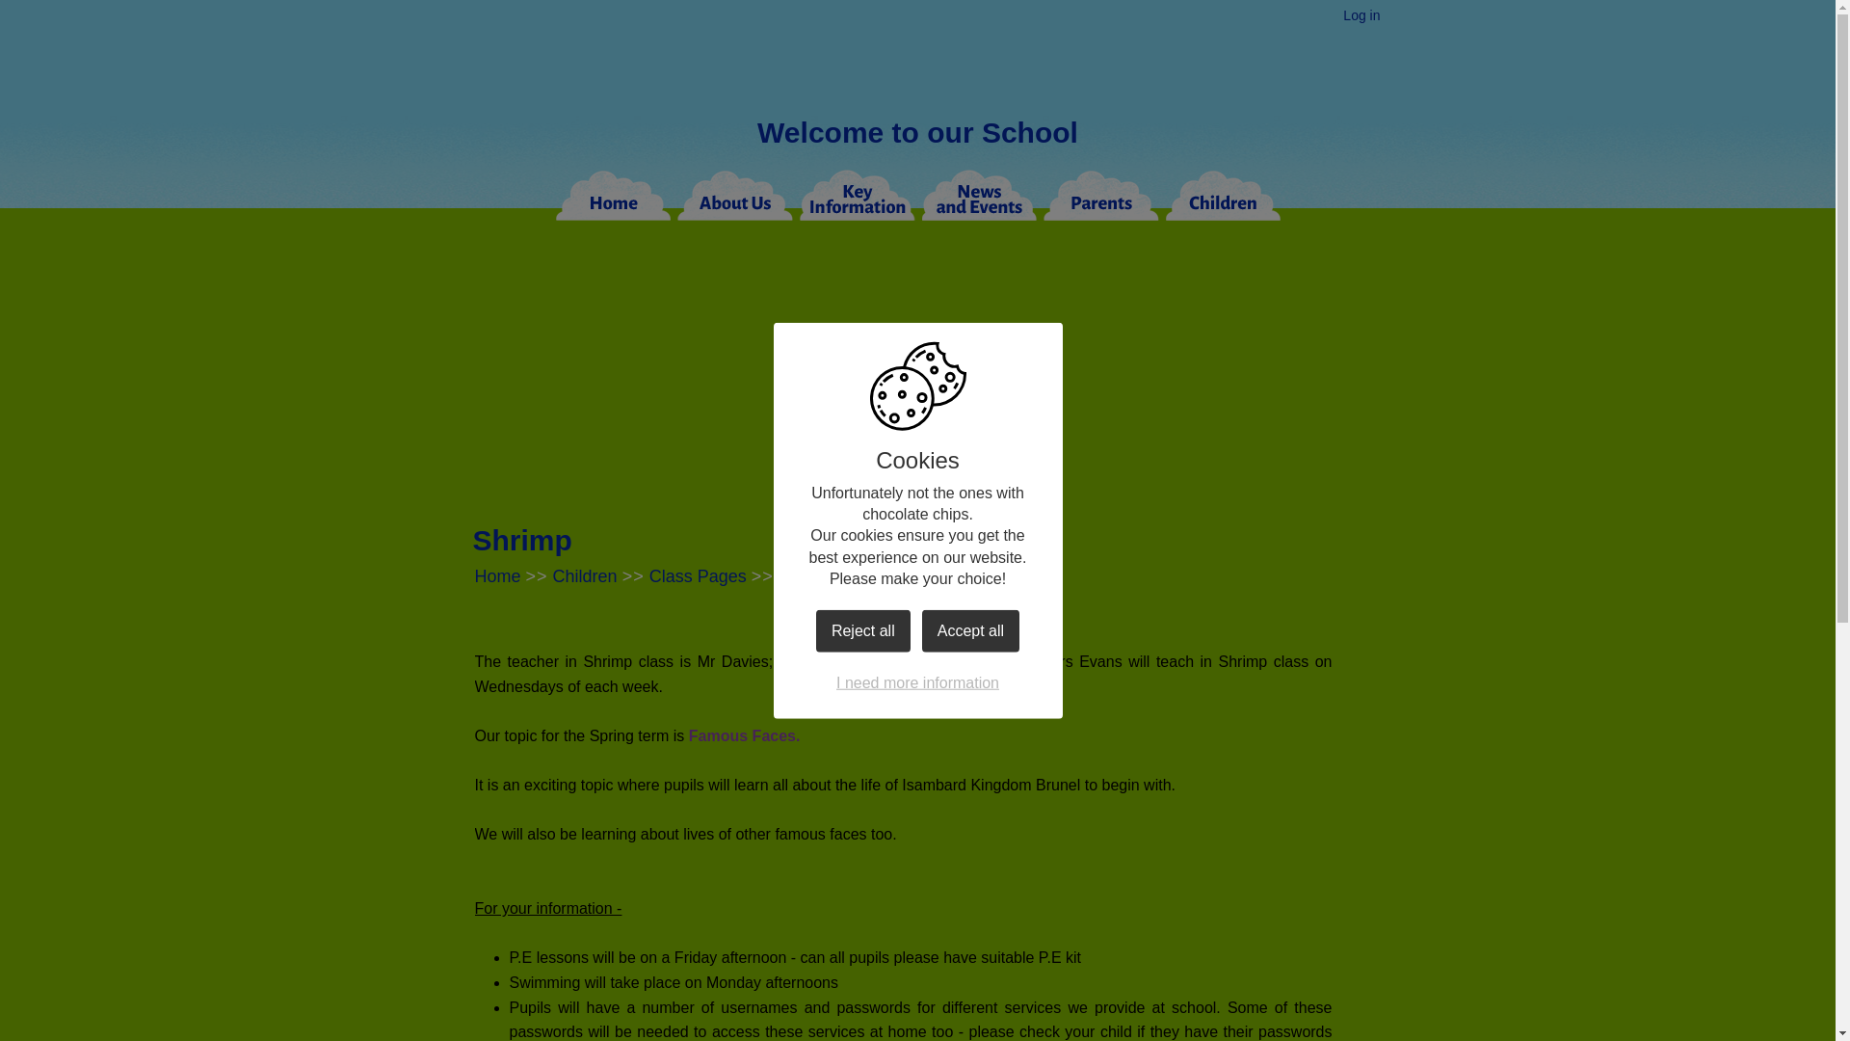 The height and width of the screenshot is (1041, 1850). What do you see at coordinates (806, 576) in the screenshot?
I see `Shrimp` at bounding box center [806, 576].